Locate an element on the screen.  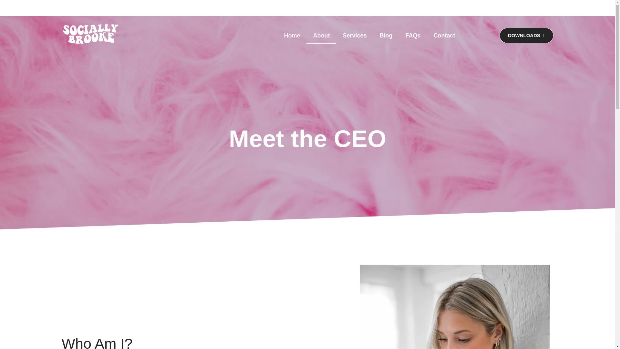
Services is located at coordinates (355, 36).